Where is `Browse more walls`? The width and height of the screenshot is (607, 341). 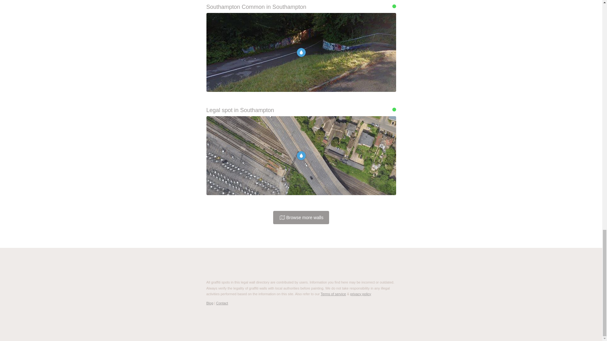
Browse more walls is located at coordinates (301, 217).